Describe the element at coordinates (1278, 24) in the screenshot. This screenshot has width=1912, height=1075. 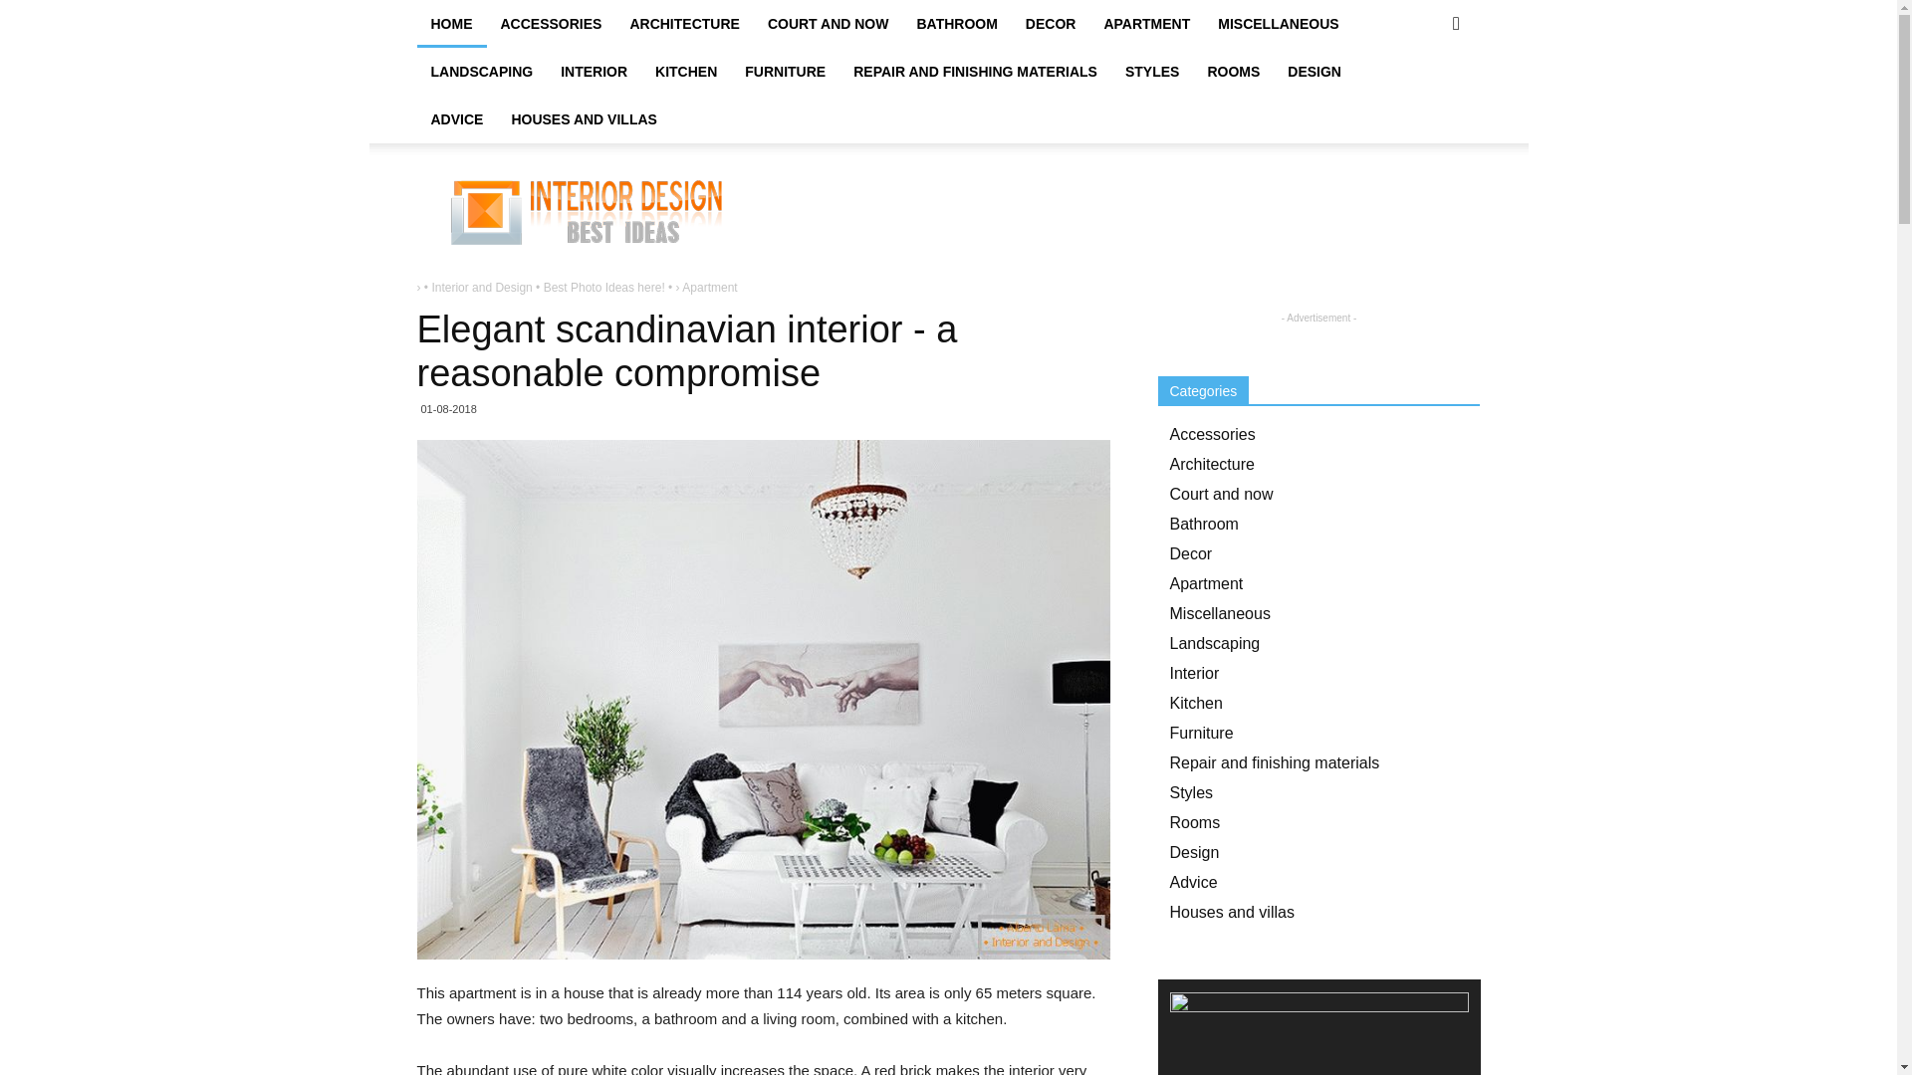
I see `MISCELLANEOUS` at that location.